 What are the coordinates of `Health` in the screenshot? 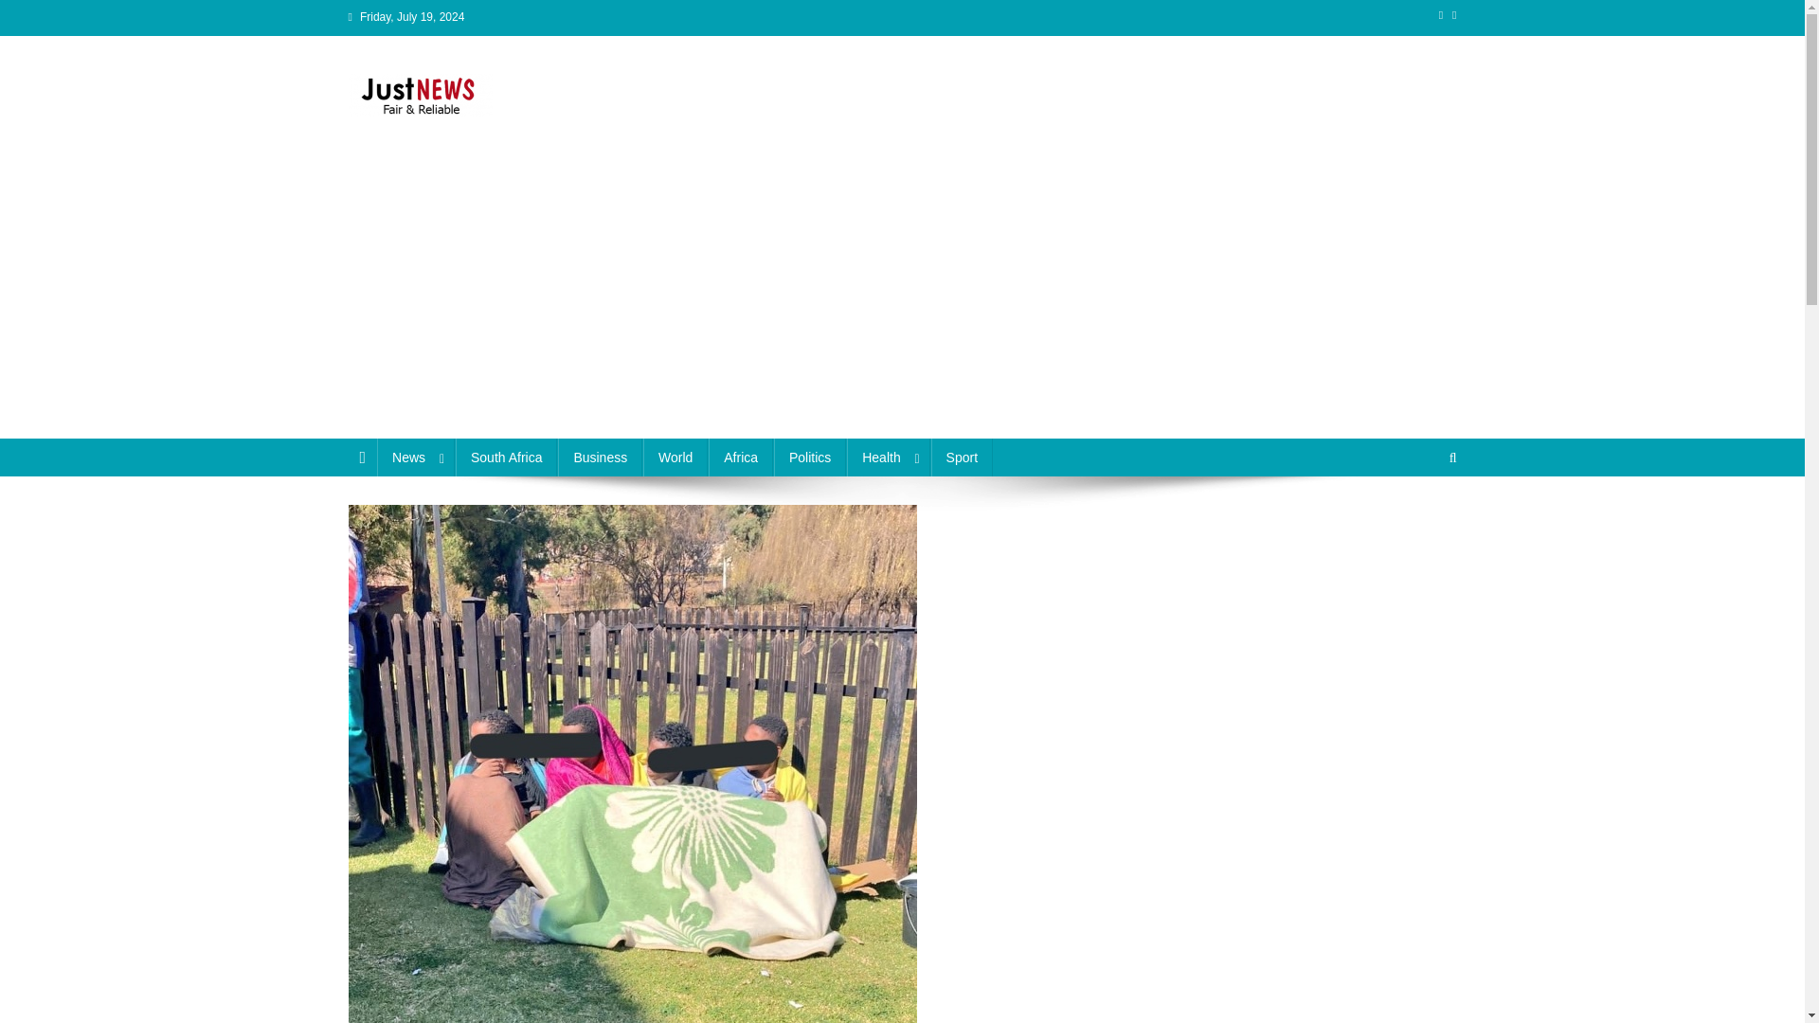 It's located at (889, 458).